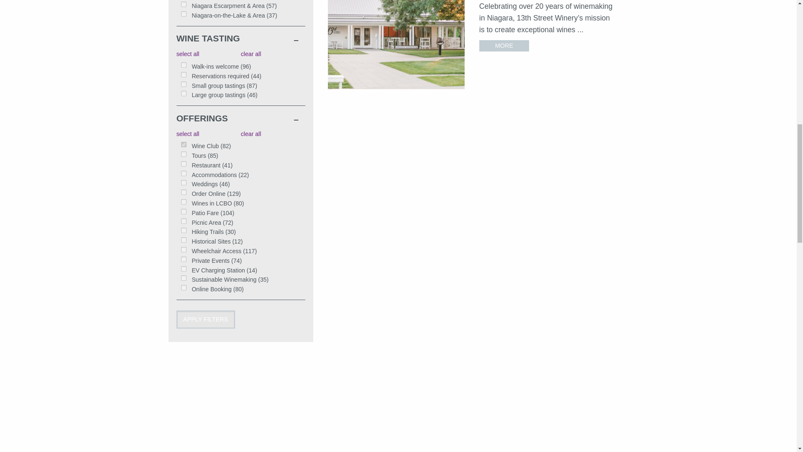 This screenshot has height=452, width=803. What do you see at coordinates (184, 202) in the screenshot?
I see `lcbo` at bounding box center [184, 202].